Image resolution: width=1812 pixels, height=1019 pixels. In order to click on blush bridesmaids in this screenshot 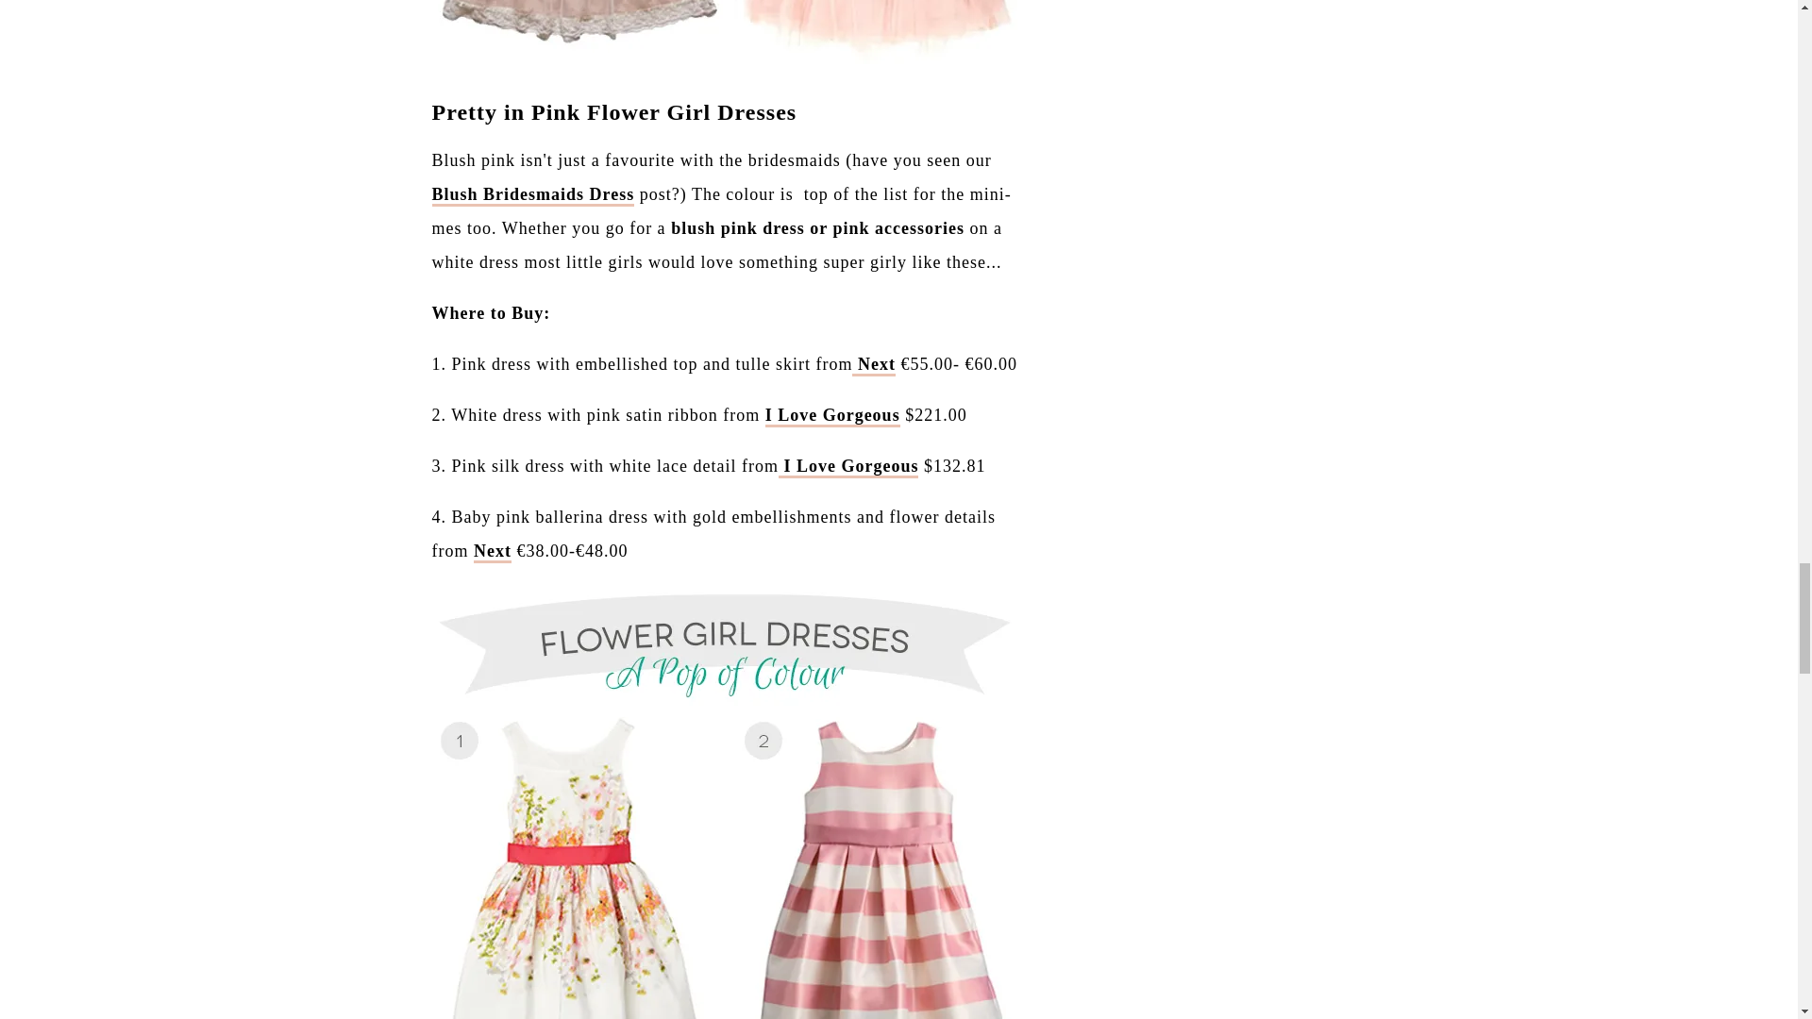, I will do `click(534, 195)`.